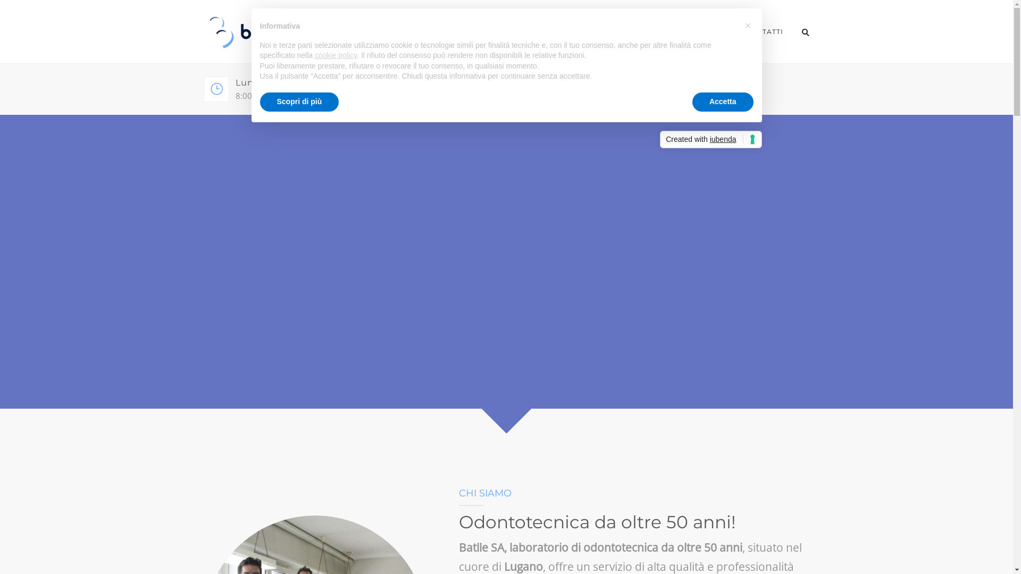 The height and width of the screenshot is (574, 1021). I want to click on AZIENDA, so click(583, 32).